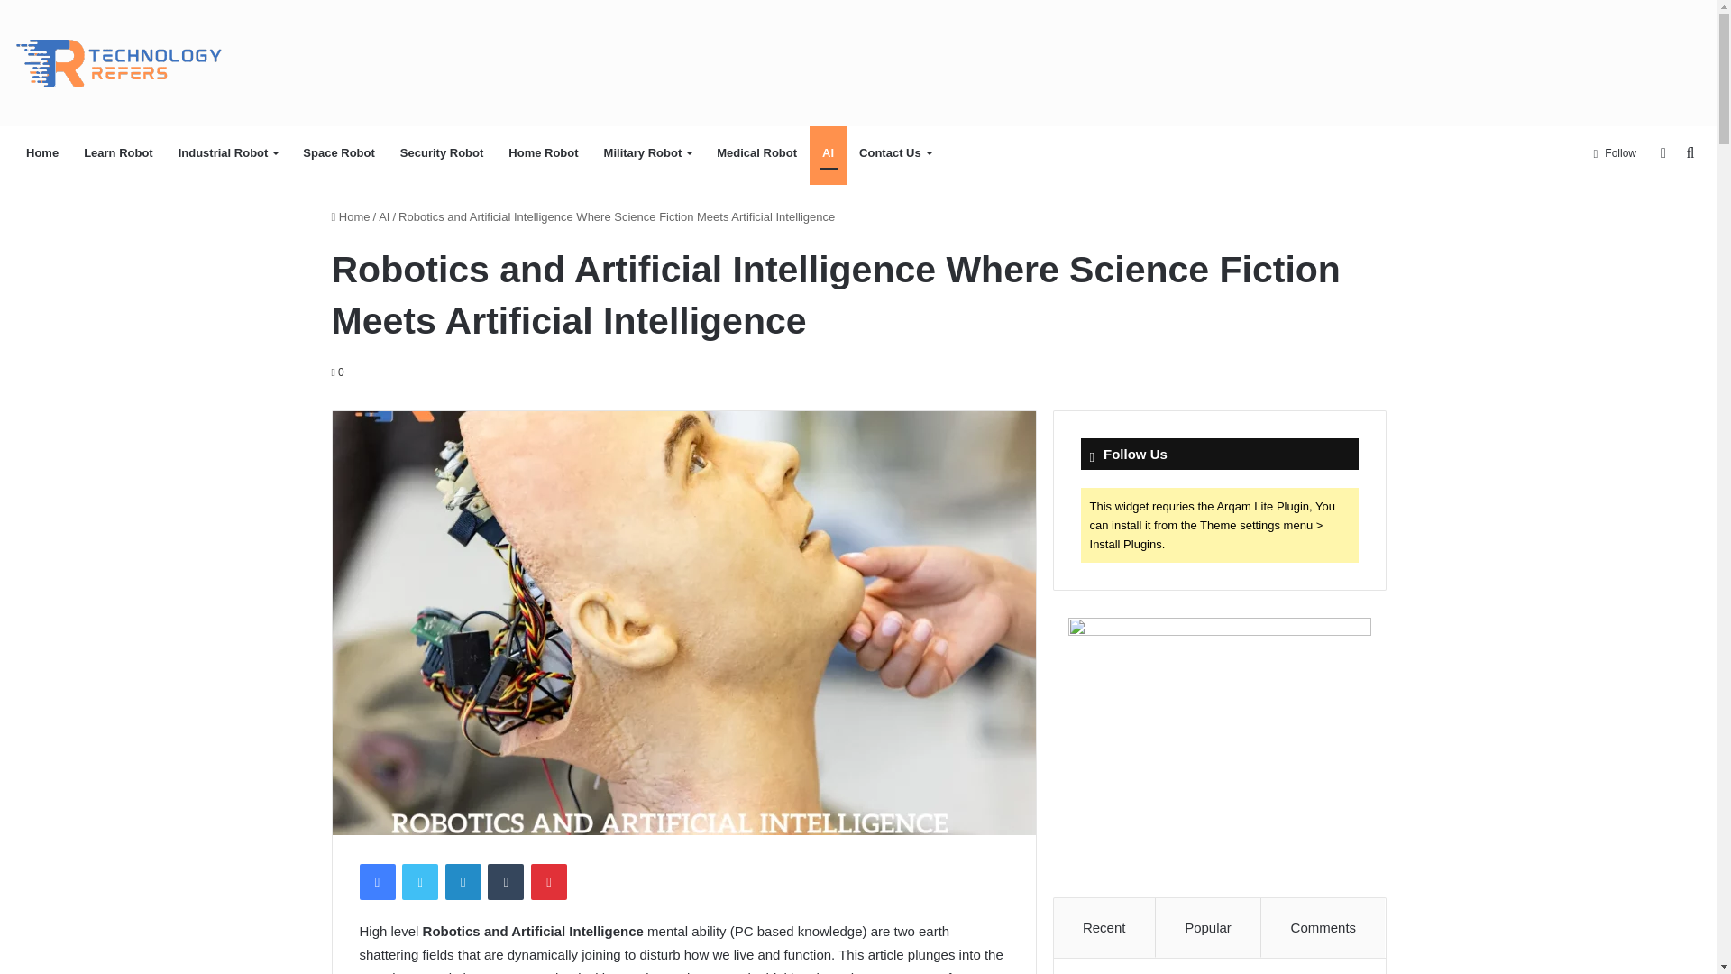 Image resolution: width=1731 pixels, height=974 pixels. What do you see at coordinates (647, 153) in the screenshot?
I see `Military Robot` at bounding box center [647, 153].